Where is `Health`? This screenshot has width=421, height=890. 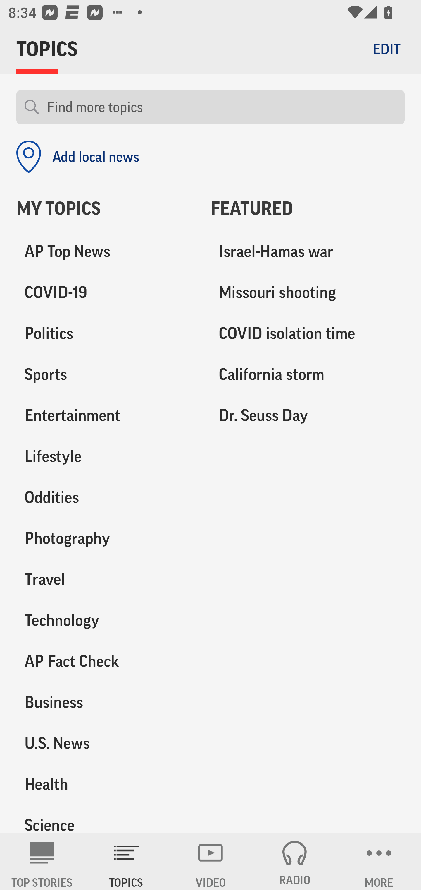 Health is located at coordinates (105, 784).